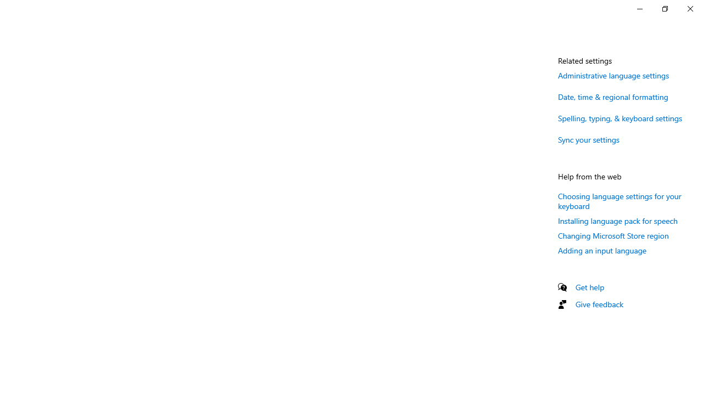 Image resolution: width=703 pixels, height=395 pixels. What do you see at coordinates (620, 117) in the screenshot?
I see `Spelling, typing, & keyboard settings` at bounding box center [620, 117].